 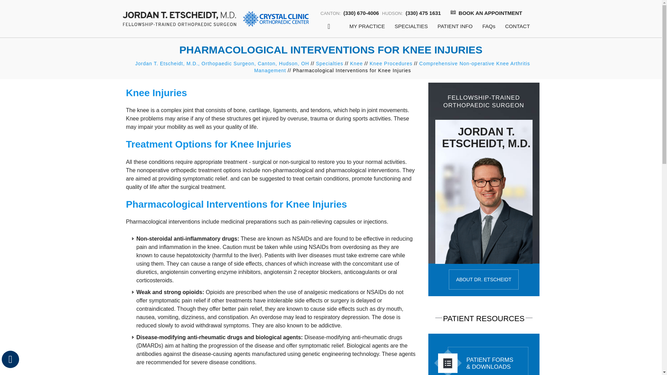 I want to click on PATIENT INFO, so click(x=455, y=27).